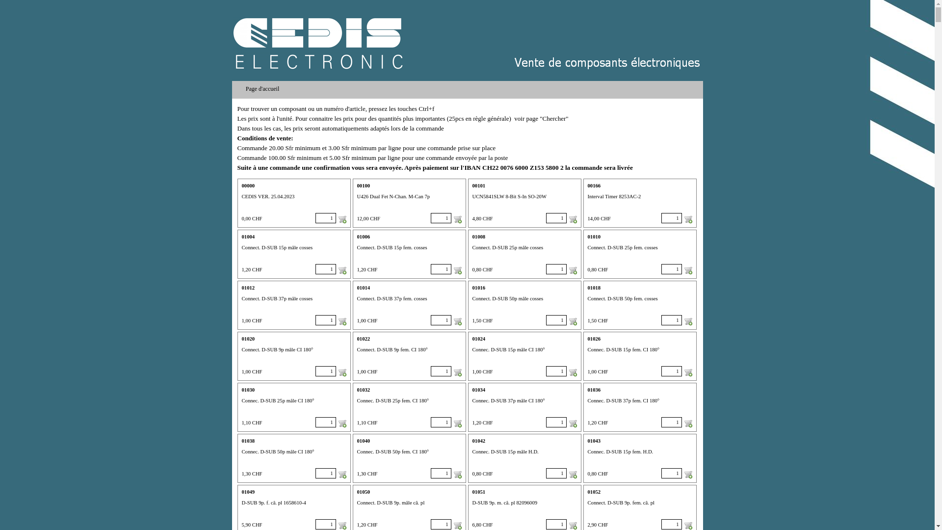 This screenshot has width=942, height=530. Describe the element at coordinates (688, 321) in the screenshot. I see `Ajouter` at that location.